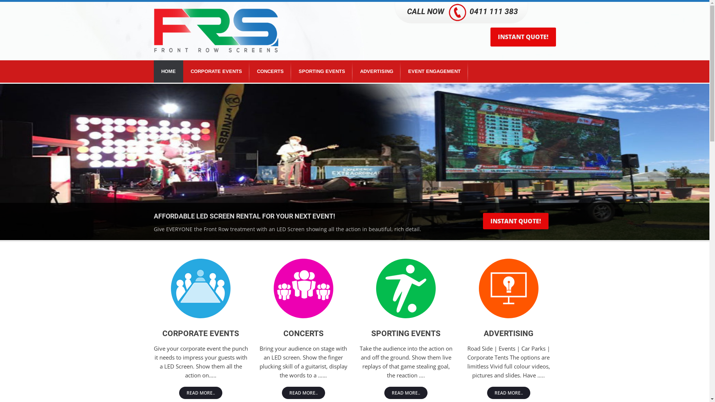 Image resolution: width=715 pixels, height=402 pixels. Describe the element at coordinates (168, 71) in the screenshot. I see `HOME` at that location.